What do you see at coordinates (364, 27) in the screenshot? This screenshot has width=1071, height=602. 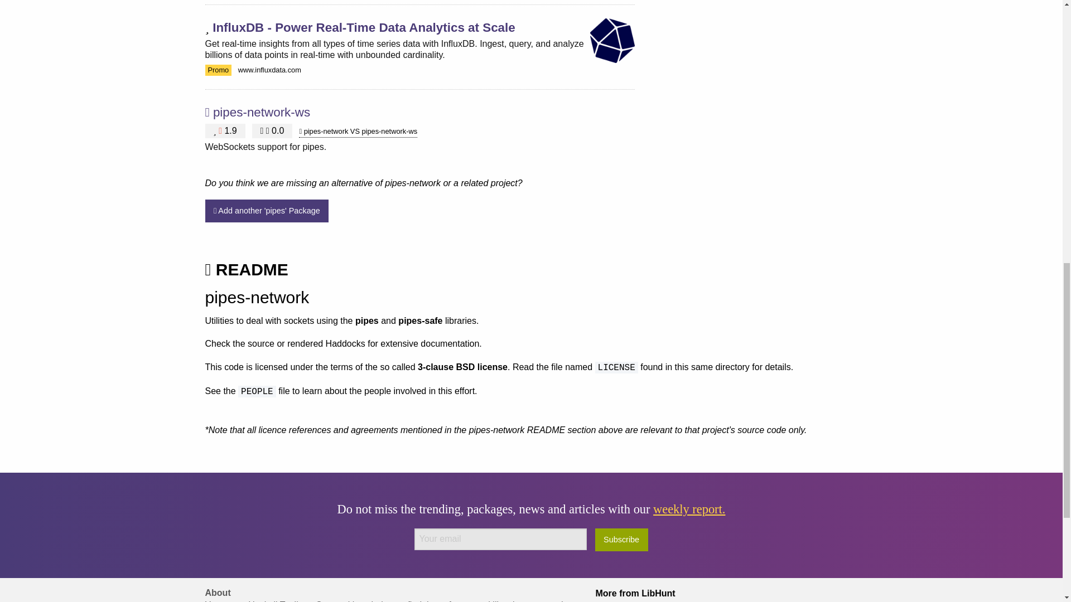 I see `InfluxDB - Power Real-Time Data Analytics at Scale` at bounding box center [364, 27].